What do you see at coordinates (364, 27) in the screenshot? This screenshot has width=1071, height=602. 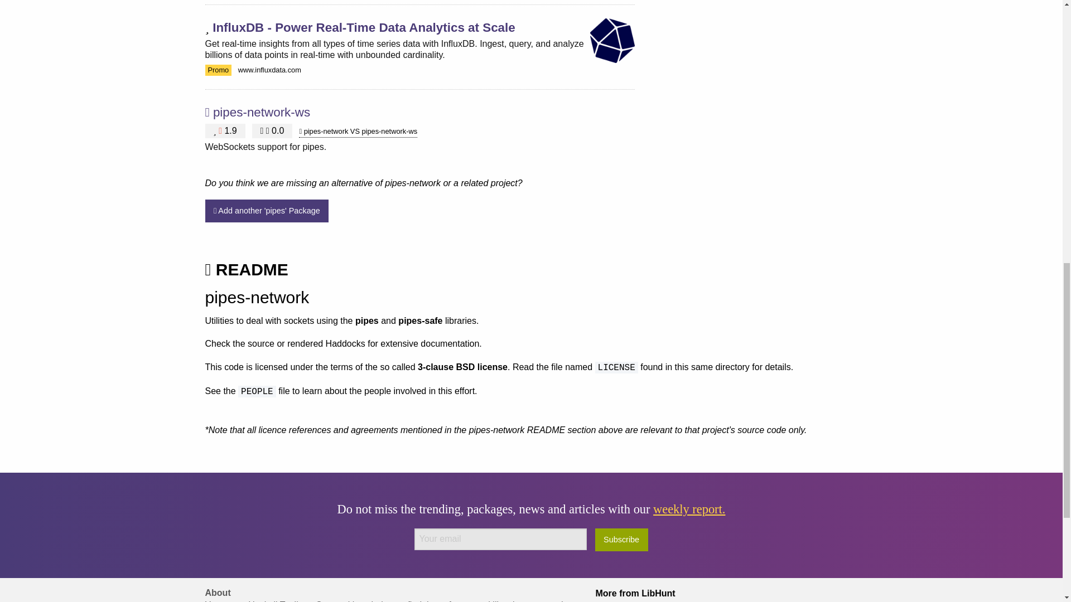 I see `InfluxDB - Power Real-Time Data Analytics at Scale` at bounding box center [364, 27].